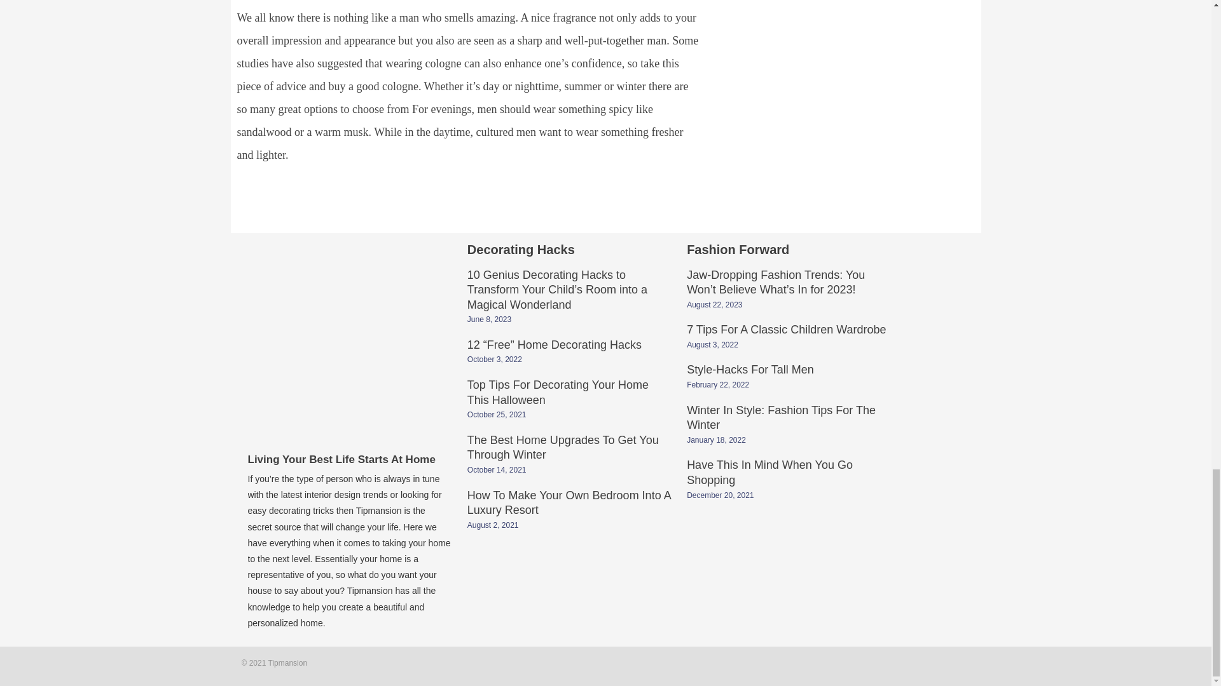 The image size is (1221, 686). Describe the element at coordinates (558, 394) in the screenshot. I see `Top Tips For Decorating Your Home This Halloween` at that location.